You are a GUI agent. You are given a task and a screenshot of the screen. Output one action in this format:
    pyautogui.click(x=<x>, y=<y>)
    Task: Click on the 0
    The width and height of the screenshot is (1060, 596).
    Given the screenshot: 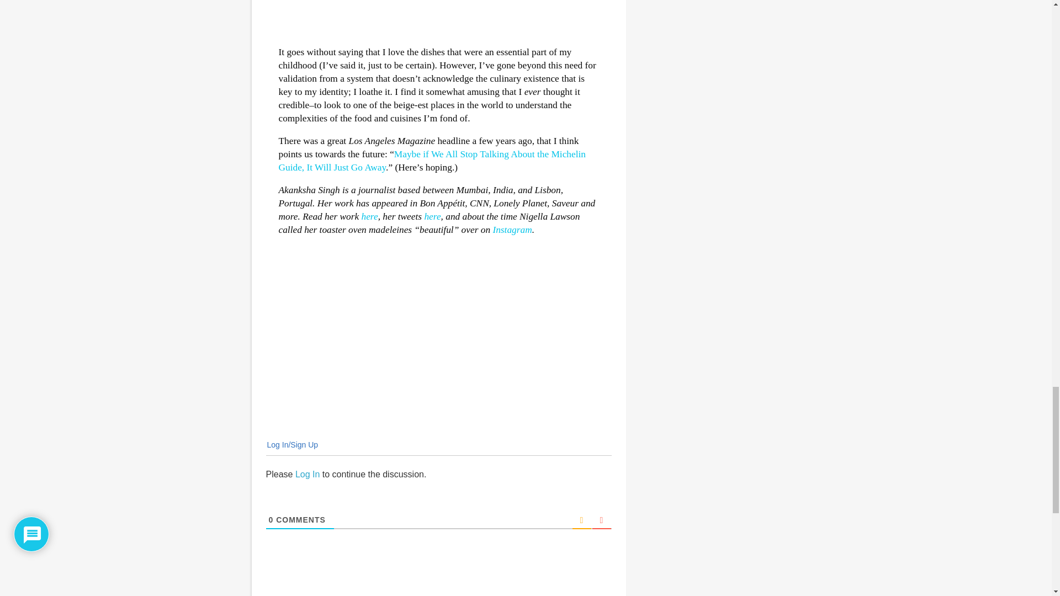 What is the action you would take?
    pyautogui.click(x=271, y=520)
    